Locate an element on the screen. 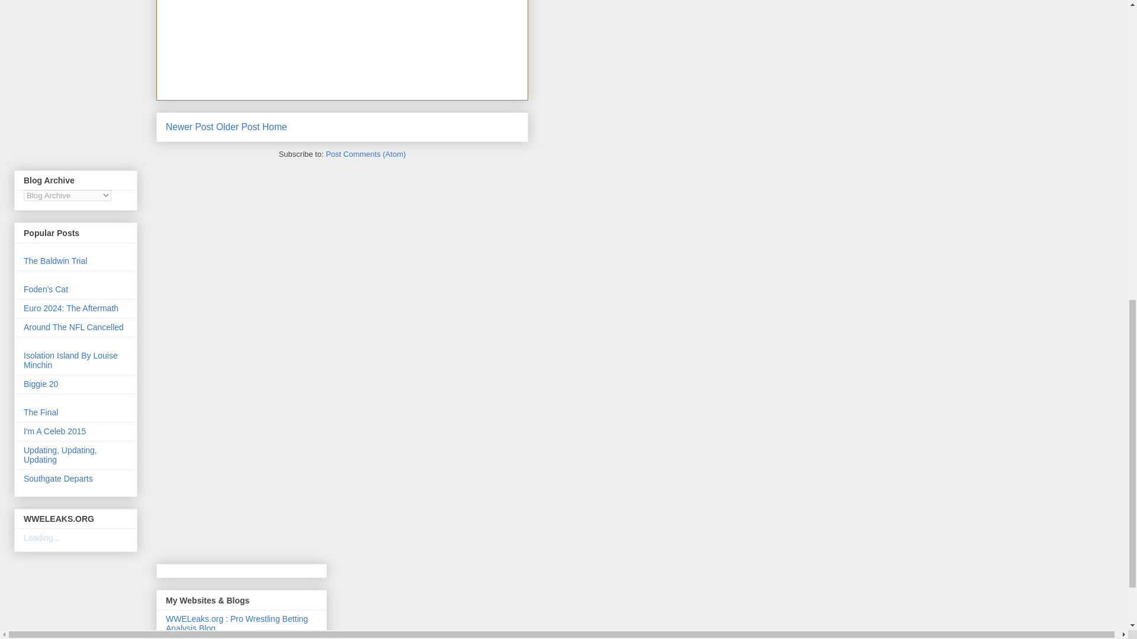 The image size is (1137, 639). Loading... is located at coordinates (41, 537).